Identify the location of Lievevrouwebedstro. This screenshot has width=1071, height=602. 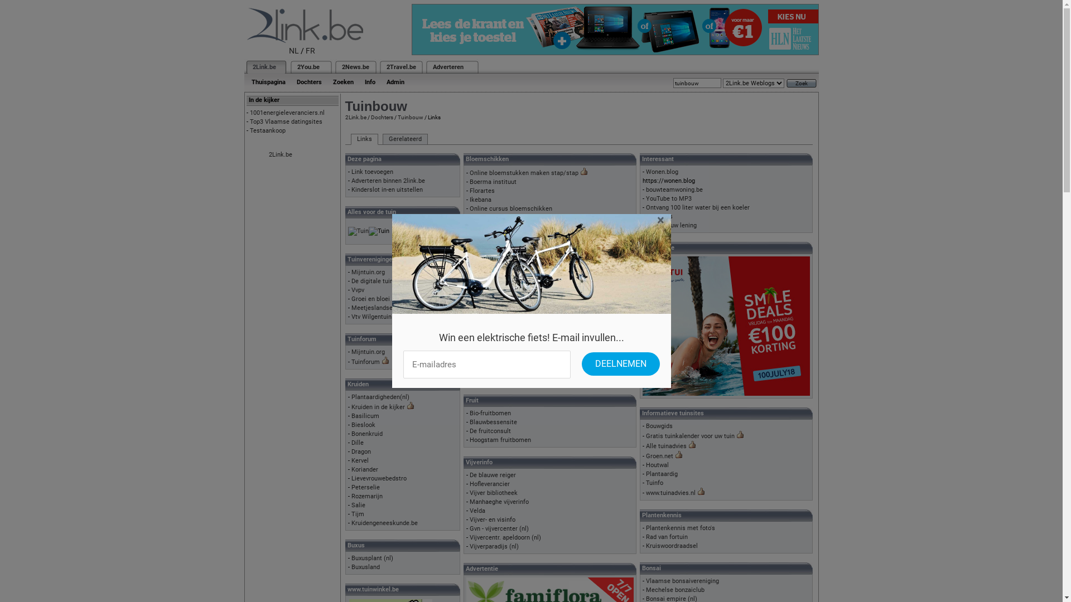
(379, 478).